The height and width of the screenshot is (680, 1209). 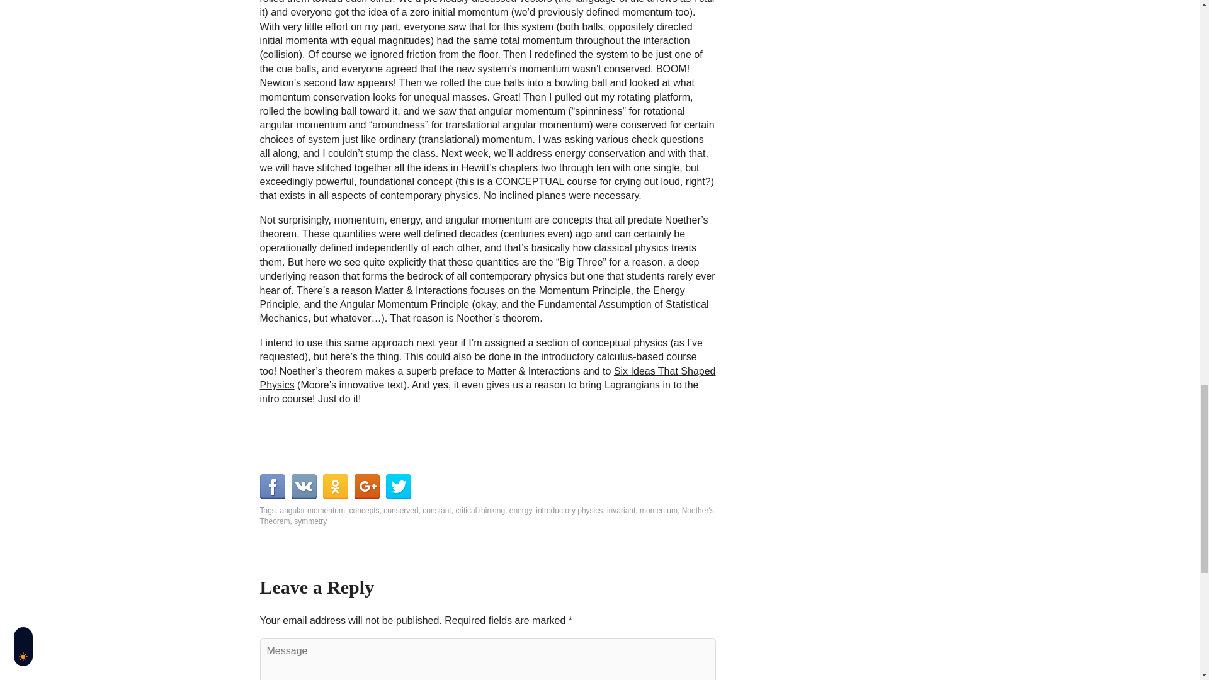 What do you see at coordinates (436, 510) in the screenshot?
I see `constant` at bounding box center [436, 510].